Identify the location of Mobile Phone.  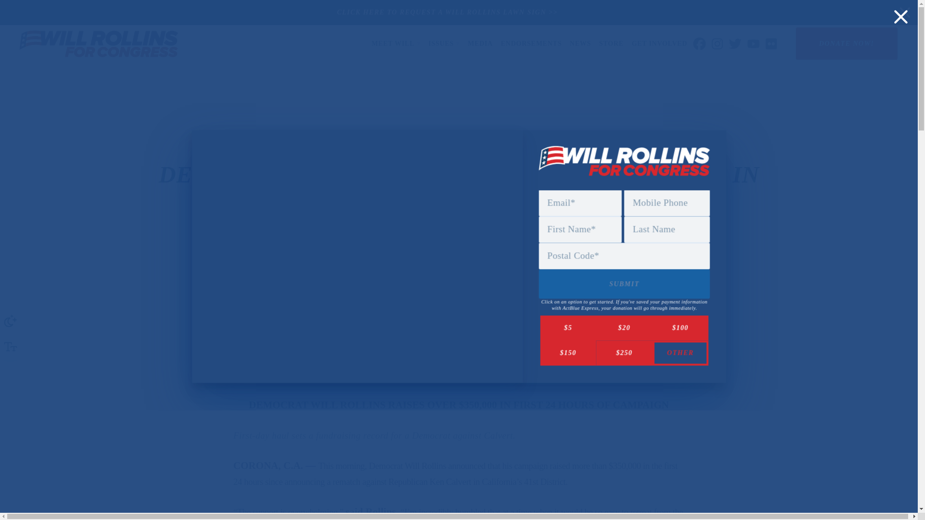
(667, 203).